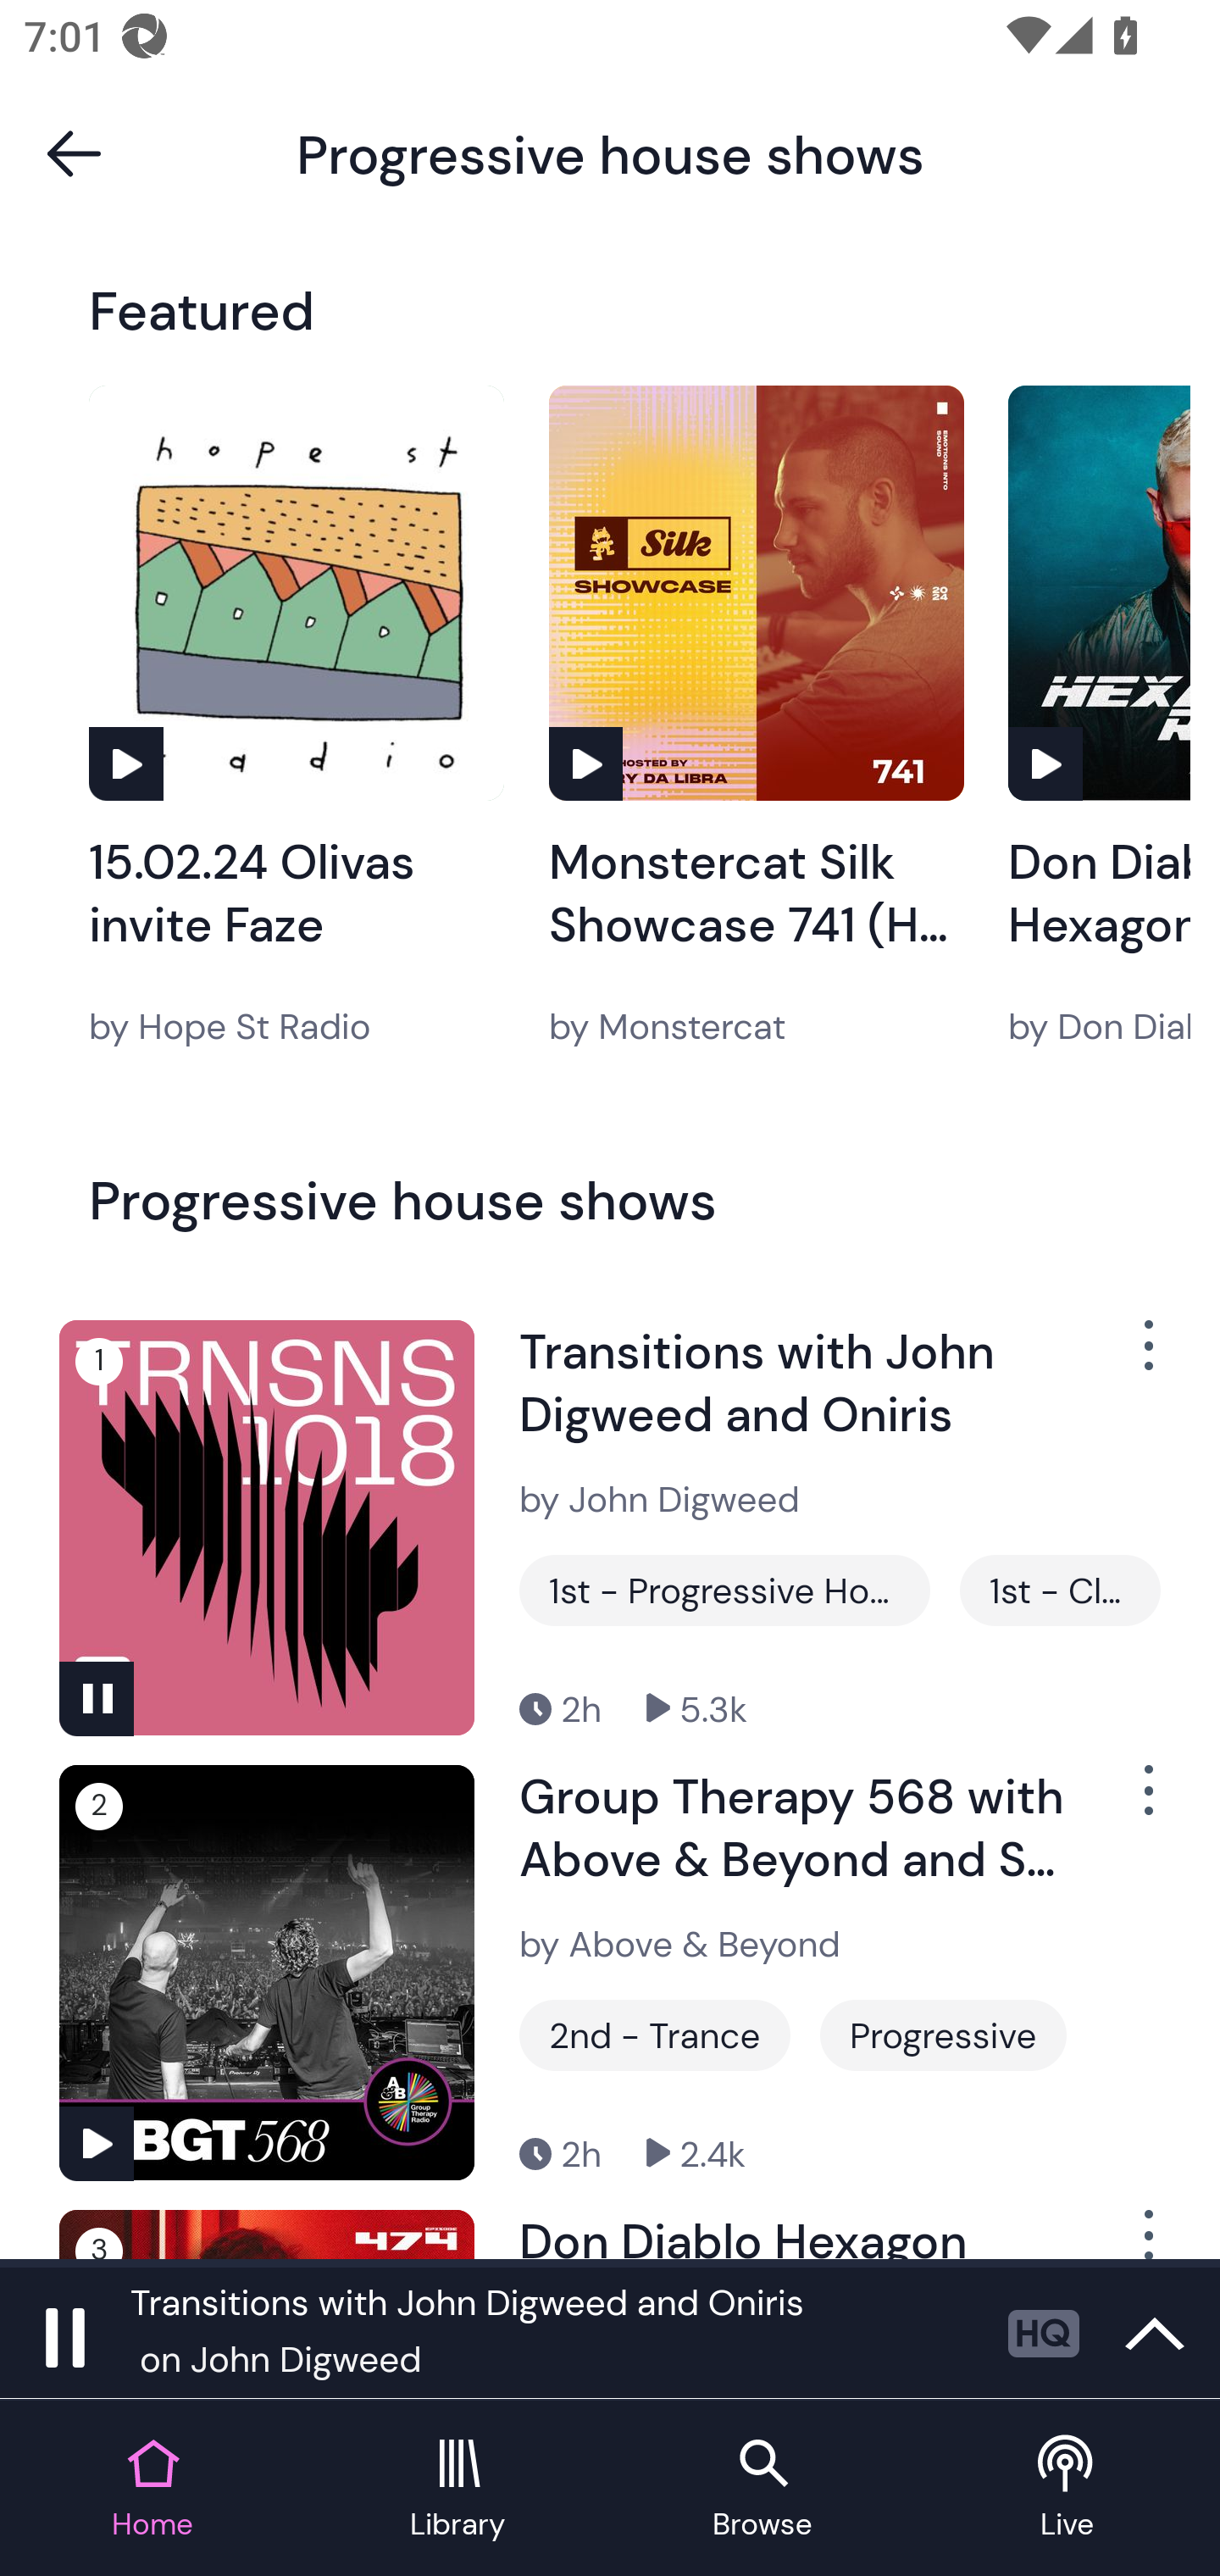 The width and height of the screenshot is (1220, 2576). Describe the element at coordinates (724, 1591) in the screenshot. I see `1st - Progressive House` at that location.